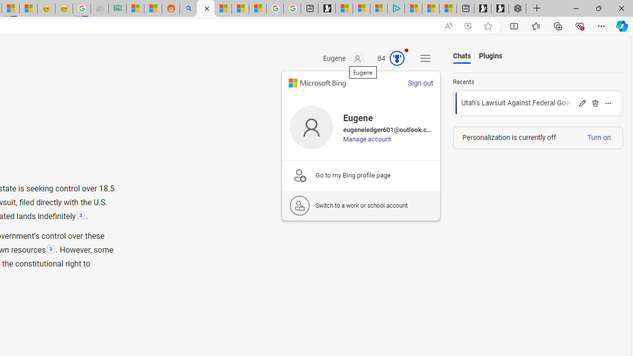 The height and width of the screenshot is (356, 633). Describe the element at coordinates (448, 9) in the screenshot. I see `These 3 Stocks Pay You More Than 5% to Own Them` at that location.